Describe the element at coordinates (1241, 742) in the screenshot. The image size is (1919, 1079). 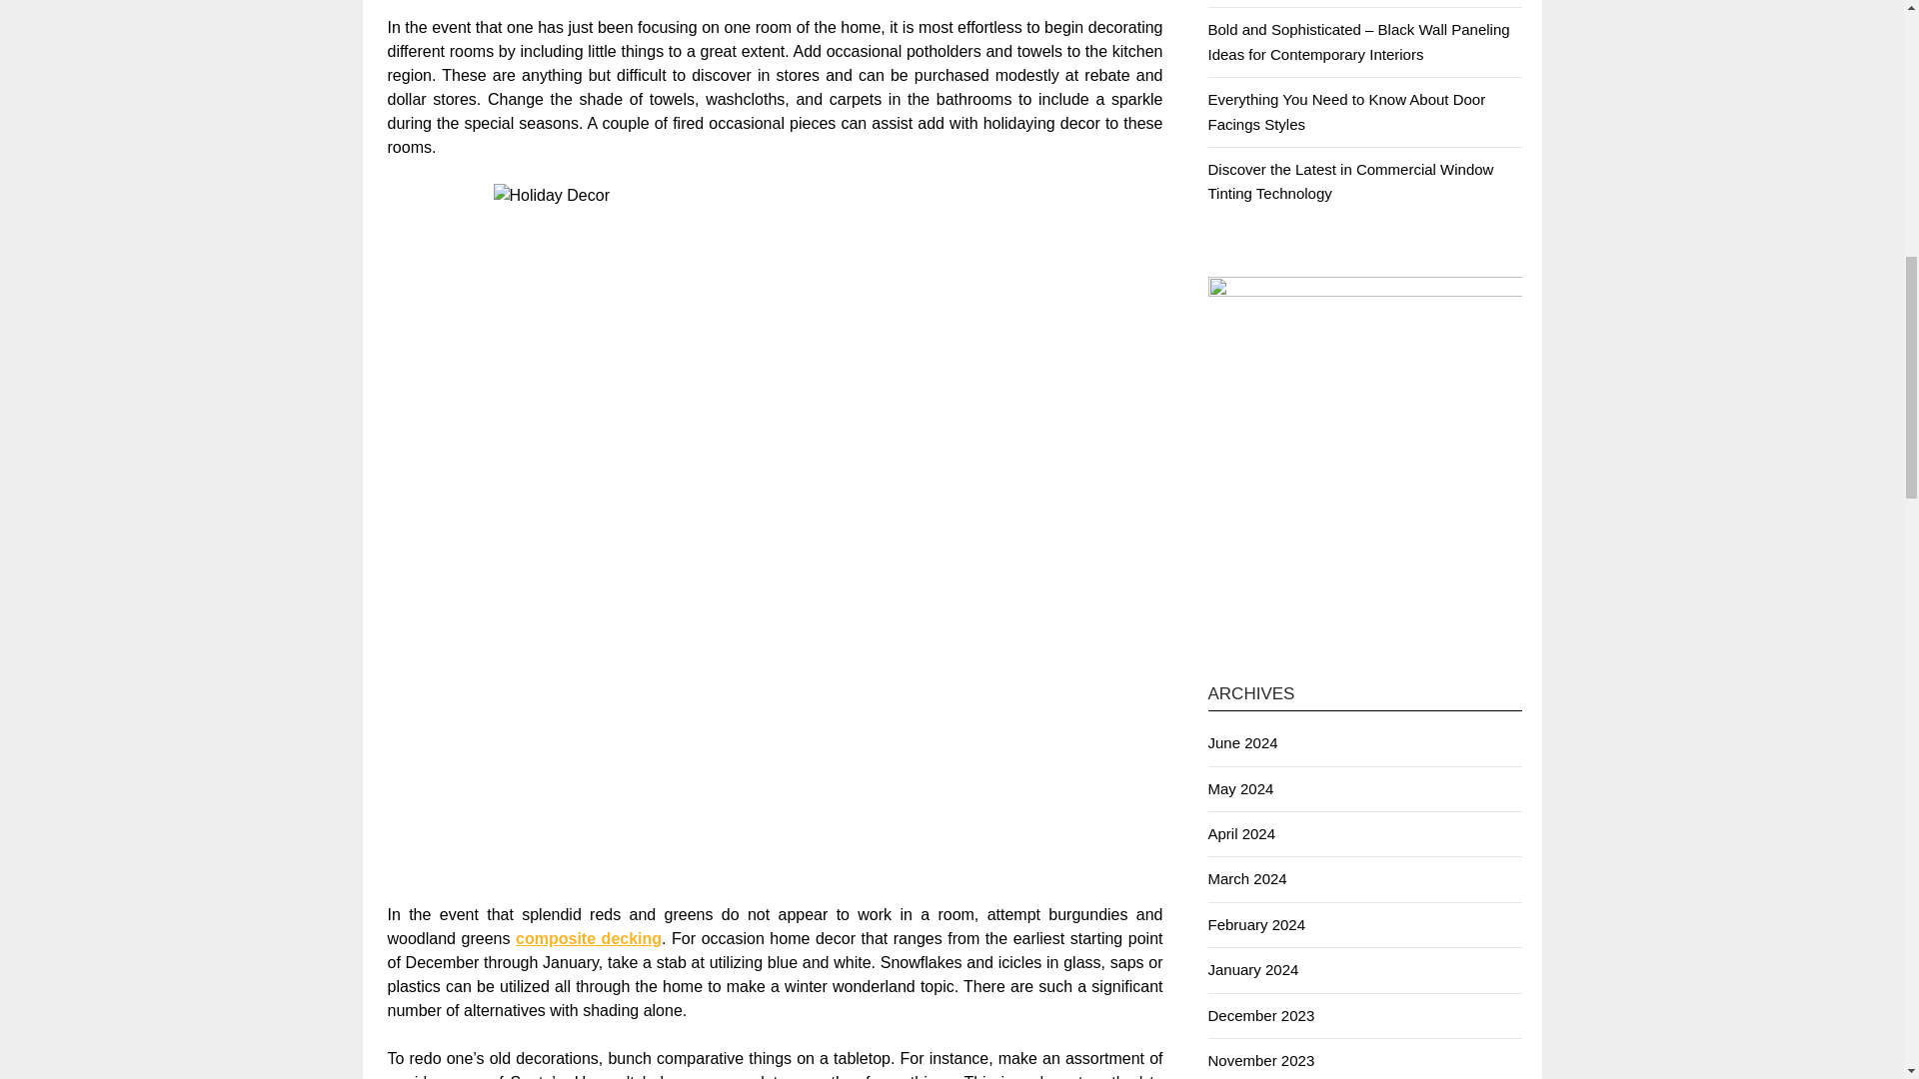
I see `June 2024` at that location.